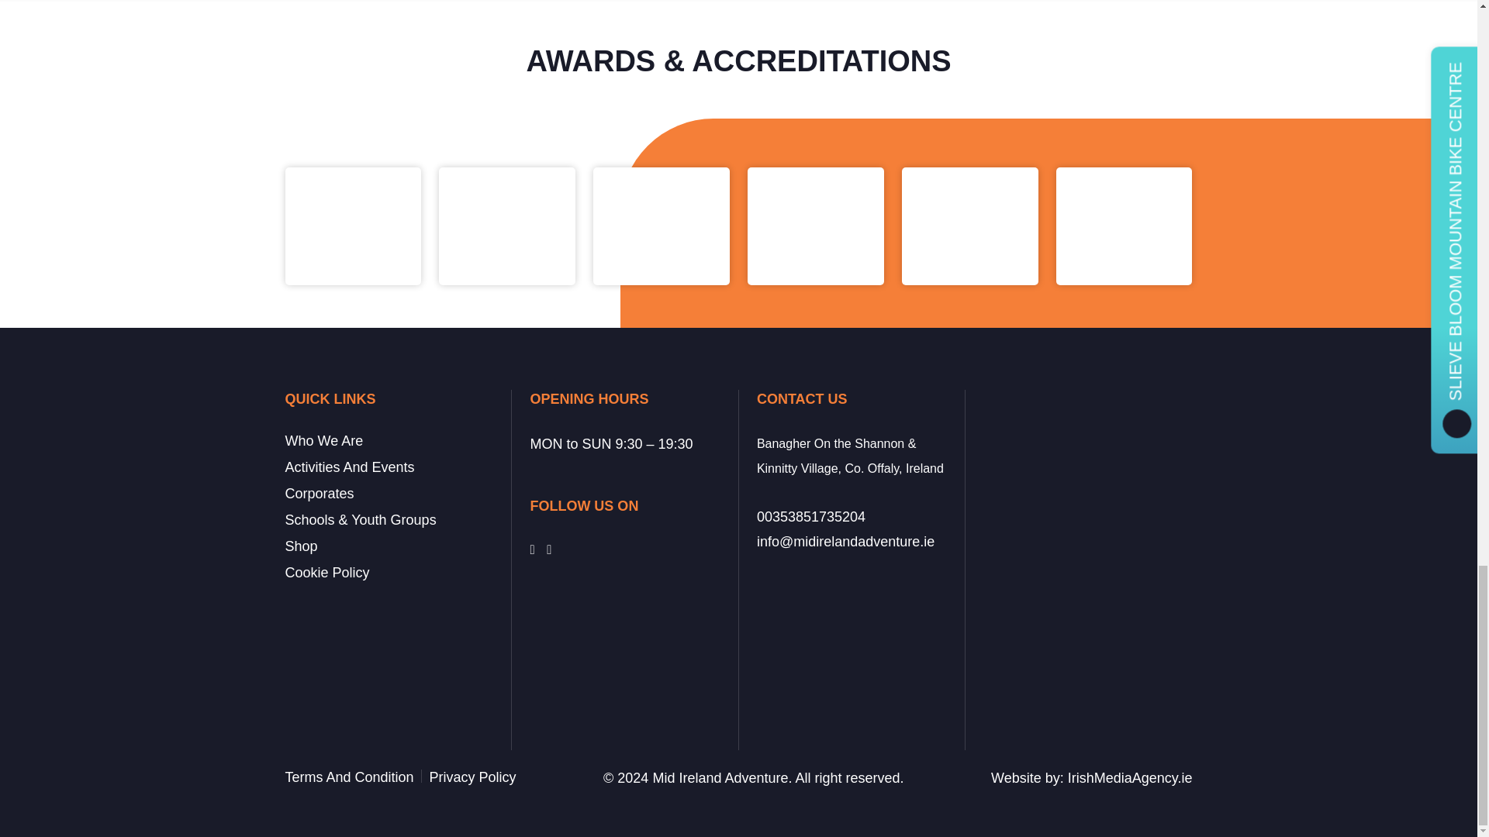 This screenshot has width=1489, height=837. Describe the element at coordinates (1129, 778) in the screenshot. I see `IrishMediaAgency.ie` at that location.